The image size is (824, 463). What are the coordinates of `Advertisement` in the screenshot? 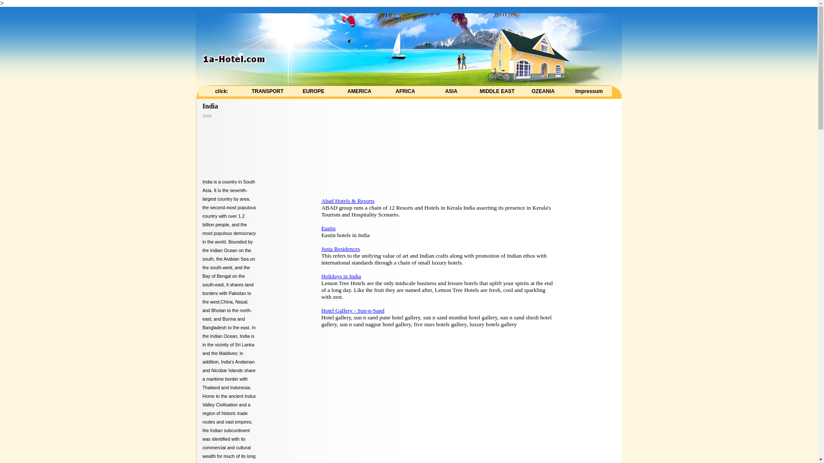 It's located at (585, 250).